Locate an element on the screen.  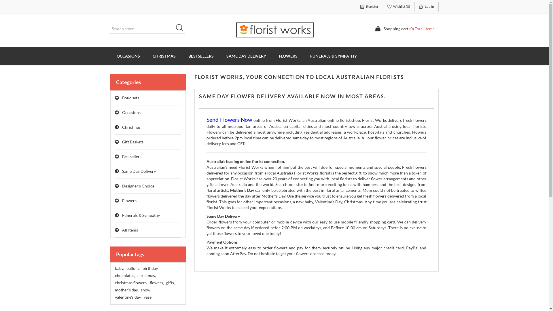
Register is located at coordinates (369, 7).